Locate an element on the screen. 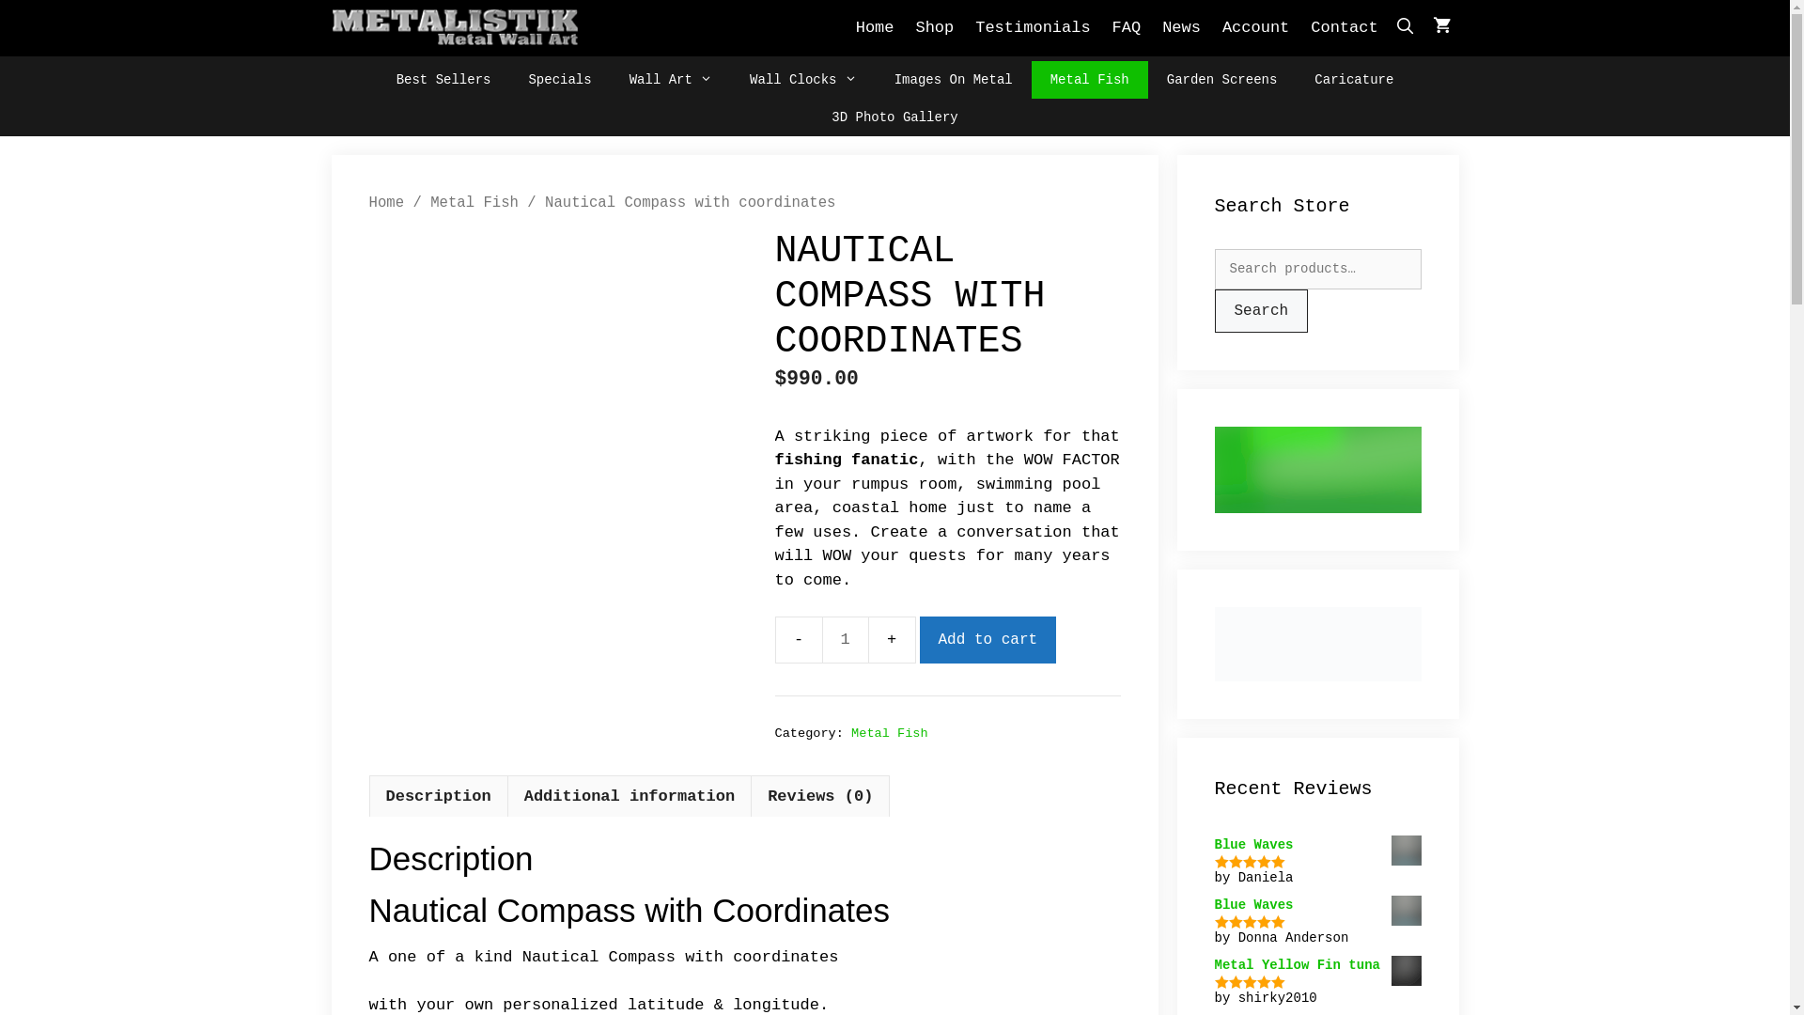 The width and height of the screenshot is (1804, 1015). Caricature is located at coordinates (1354, 80).